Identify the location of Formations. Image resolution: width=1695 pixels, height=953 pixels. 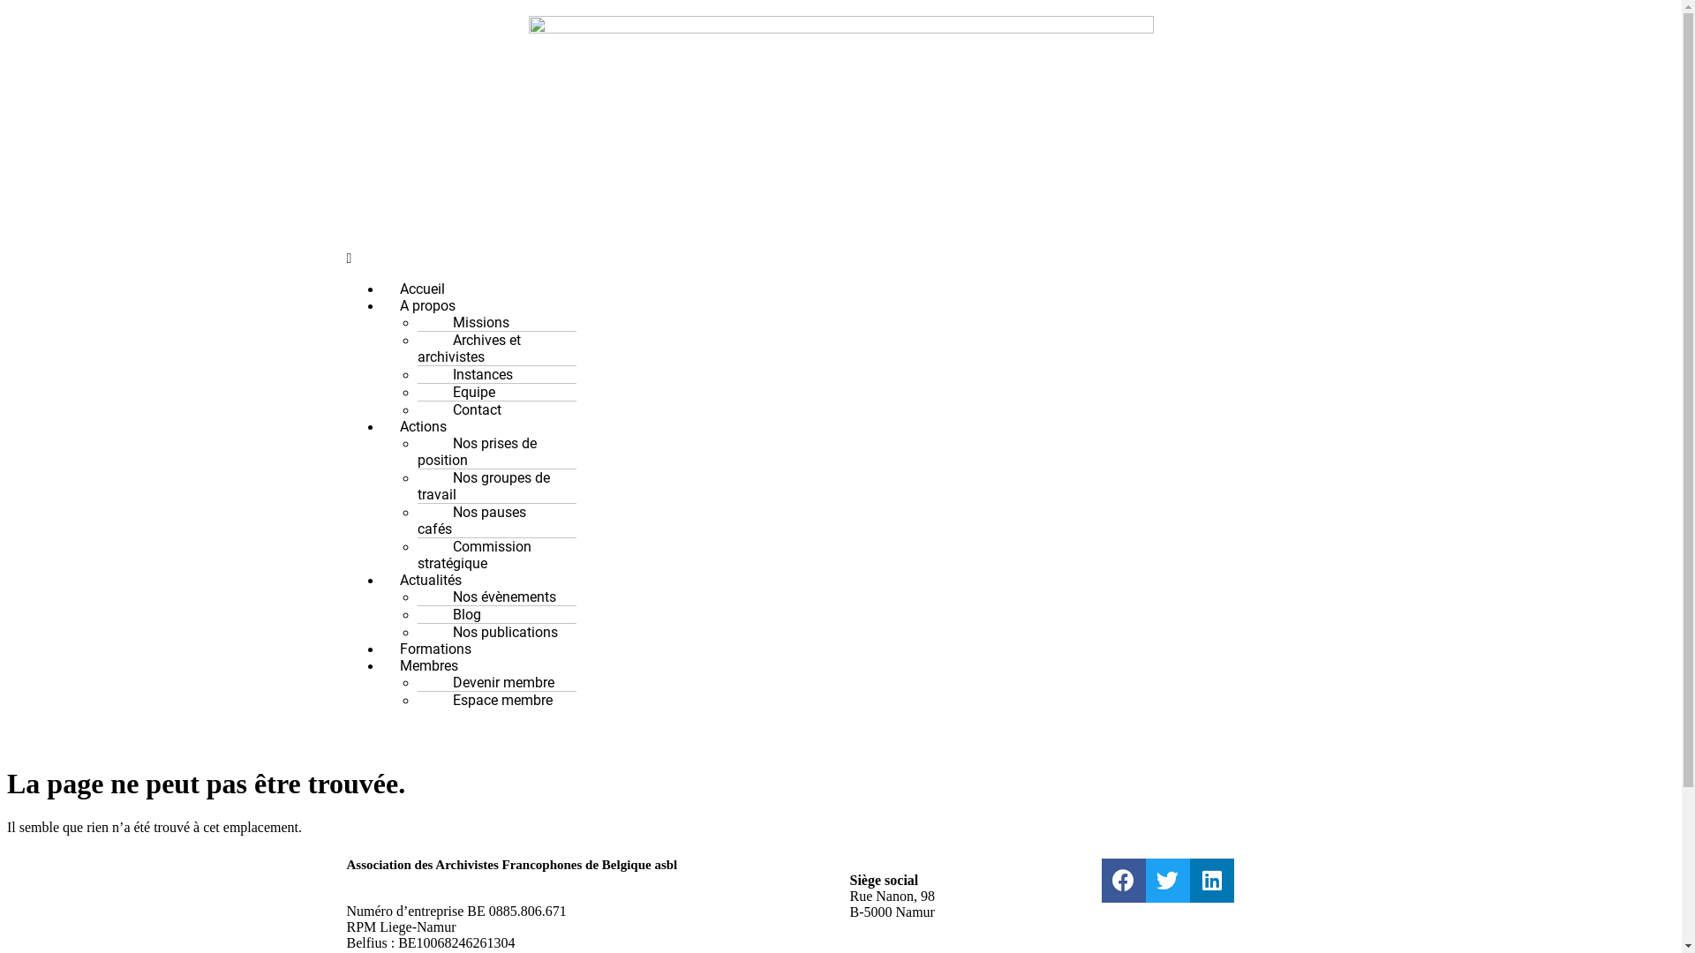
(434, 649).